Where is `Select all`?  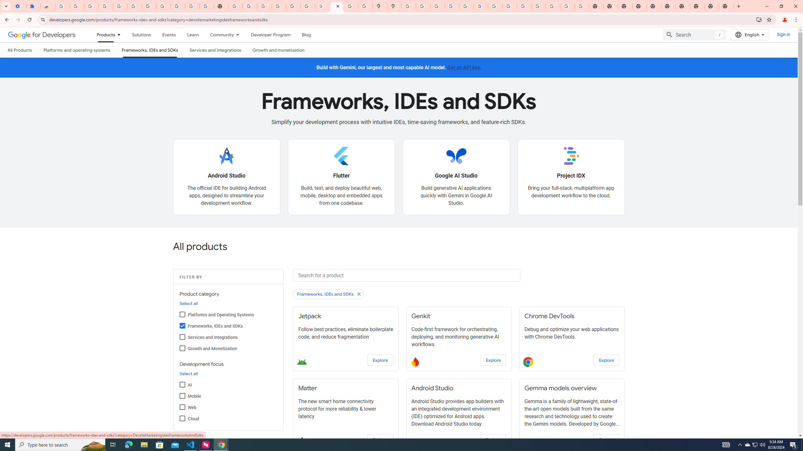 Select all is located at coordinates (189, 374).